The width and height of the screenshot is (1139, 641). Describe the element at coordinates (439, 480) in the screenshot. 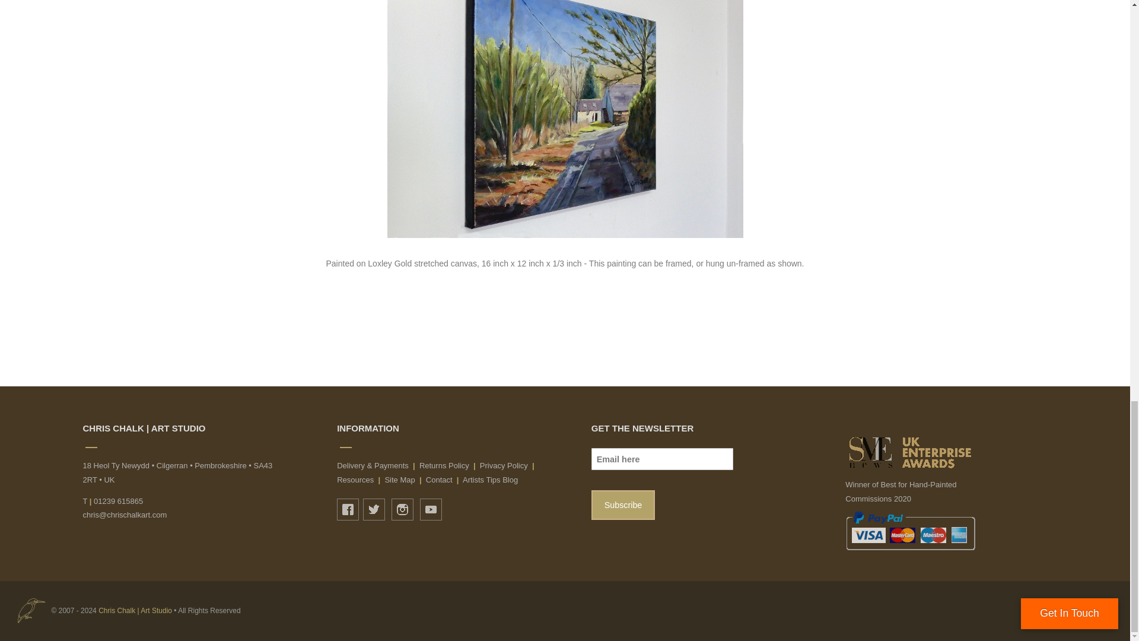

I see `Contact` at that location.